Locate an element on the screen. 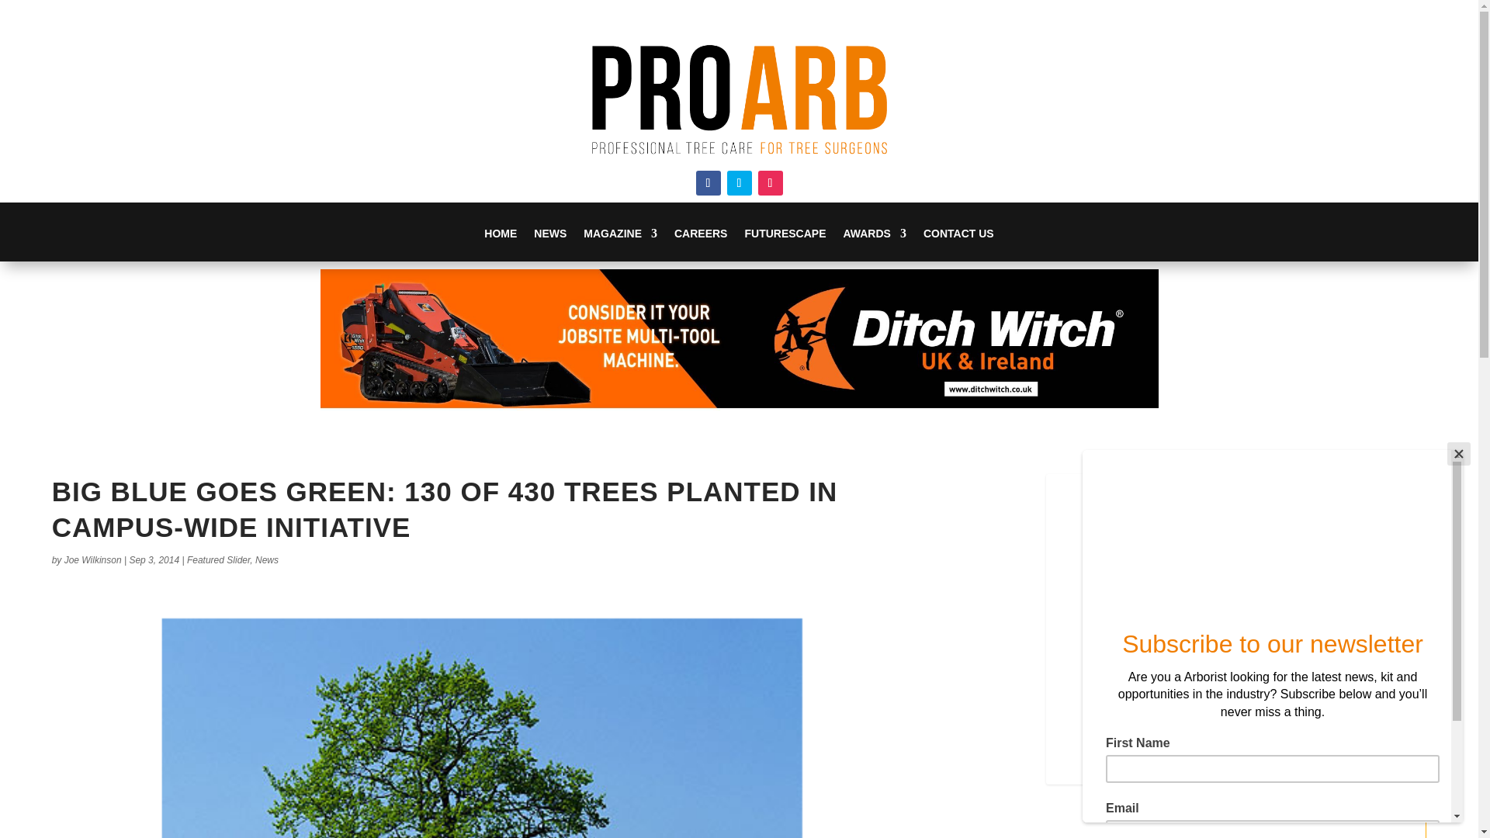 The image size is (1490, 838). MAGAZINE is located at coordinates (620, 244).